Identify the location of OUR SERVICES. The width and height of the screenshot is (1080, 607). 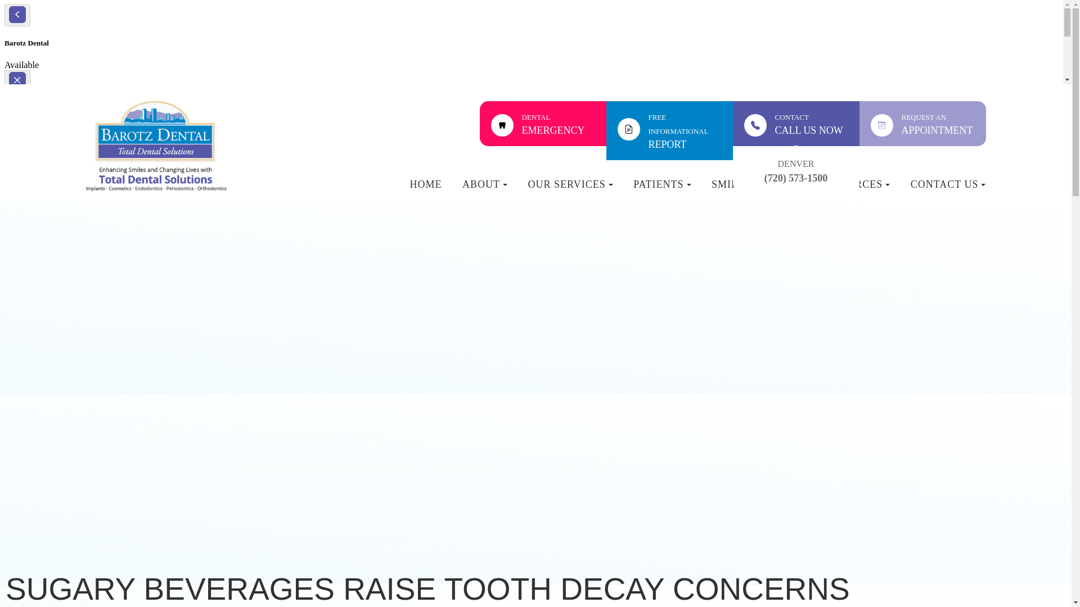
(570, 189).